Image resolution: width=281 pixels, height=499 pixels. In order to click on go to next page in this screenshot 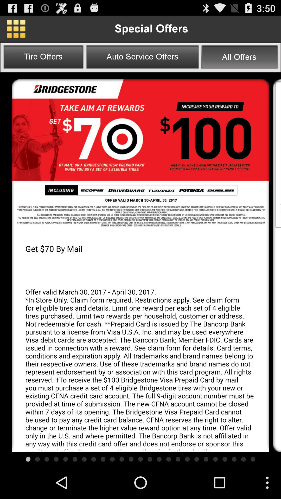, I will do `click(277, 154)`.